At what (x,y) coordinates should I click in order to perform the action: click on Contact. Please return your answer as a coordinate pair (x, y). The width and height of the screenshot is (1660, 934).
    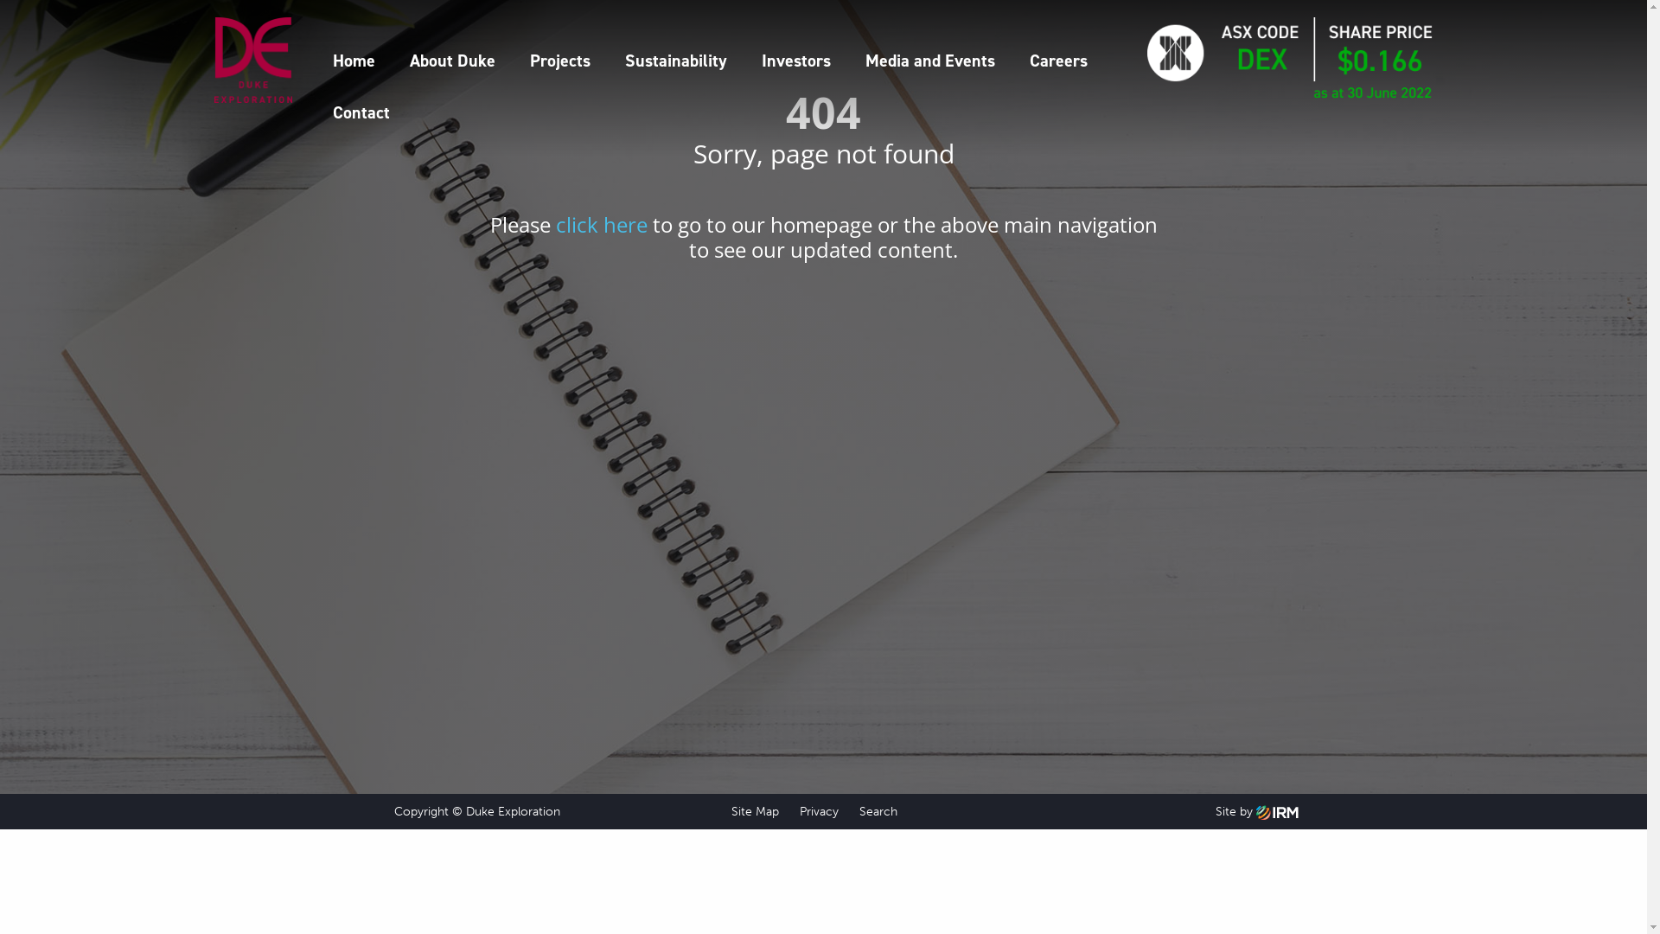
    Looking at the image, I should click on (361, 112).